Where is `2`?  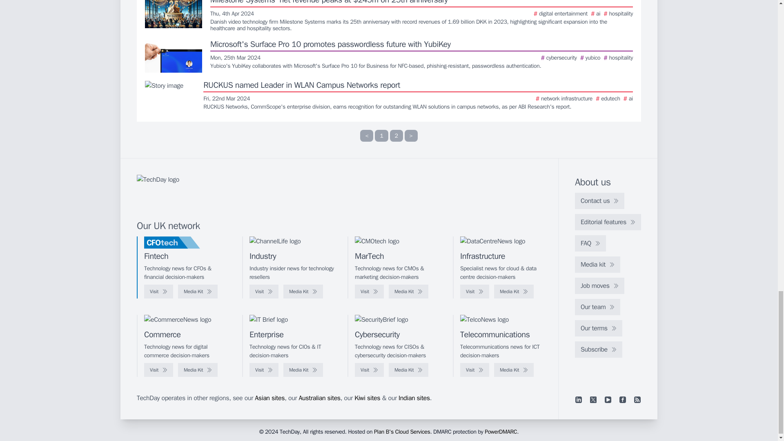
2 is located at coordinates (396, 136).